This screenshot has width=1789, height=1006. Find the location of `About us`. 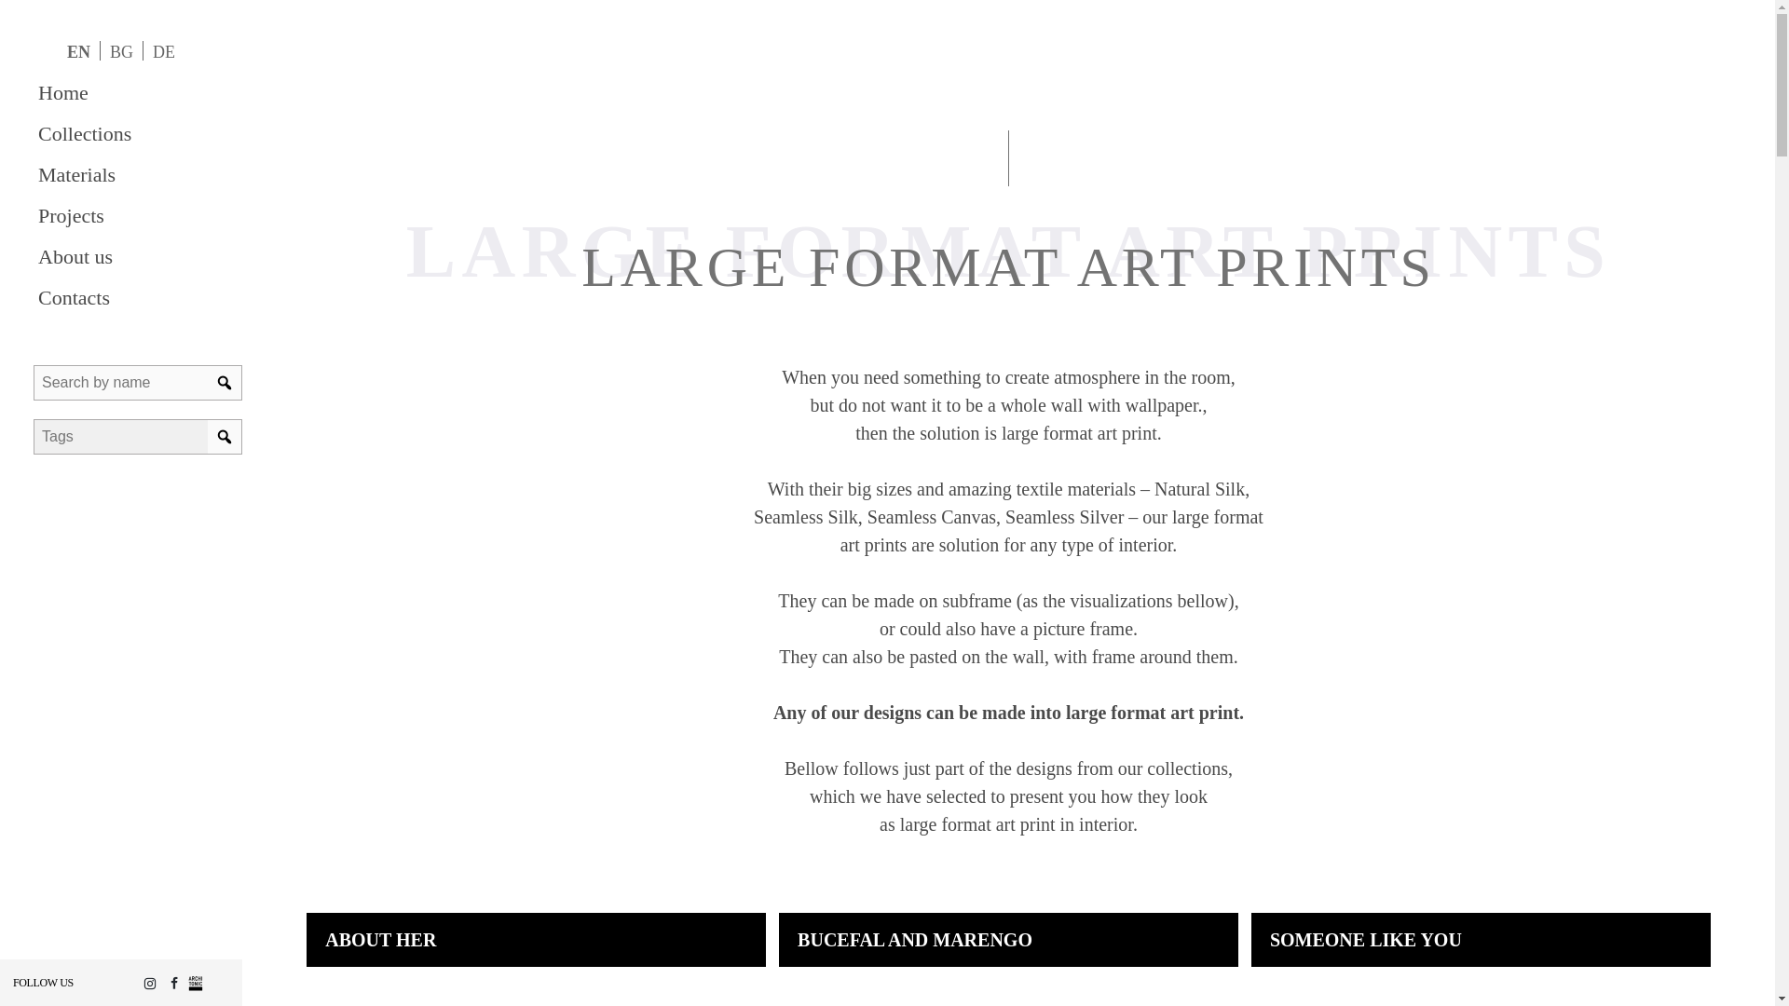

About us is located at coordinates (122, 257).